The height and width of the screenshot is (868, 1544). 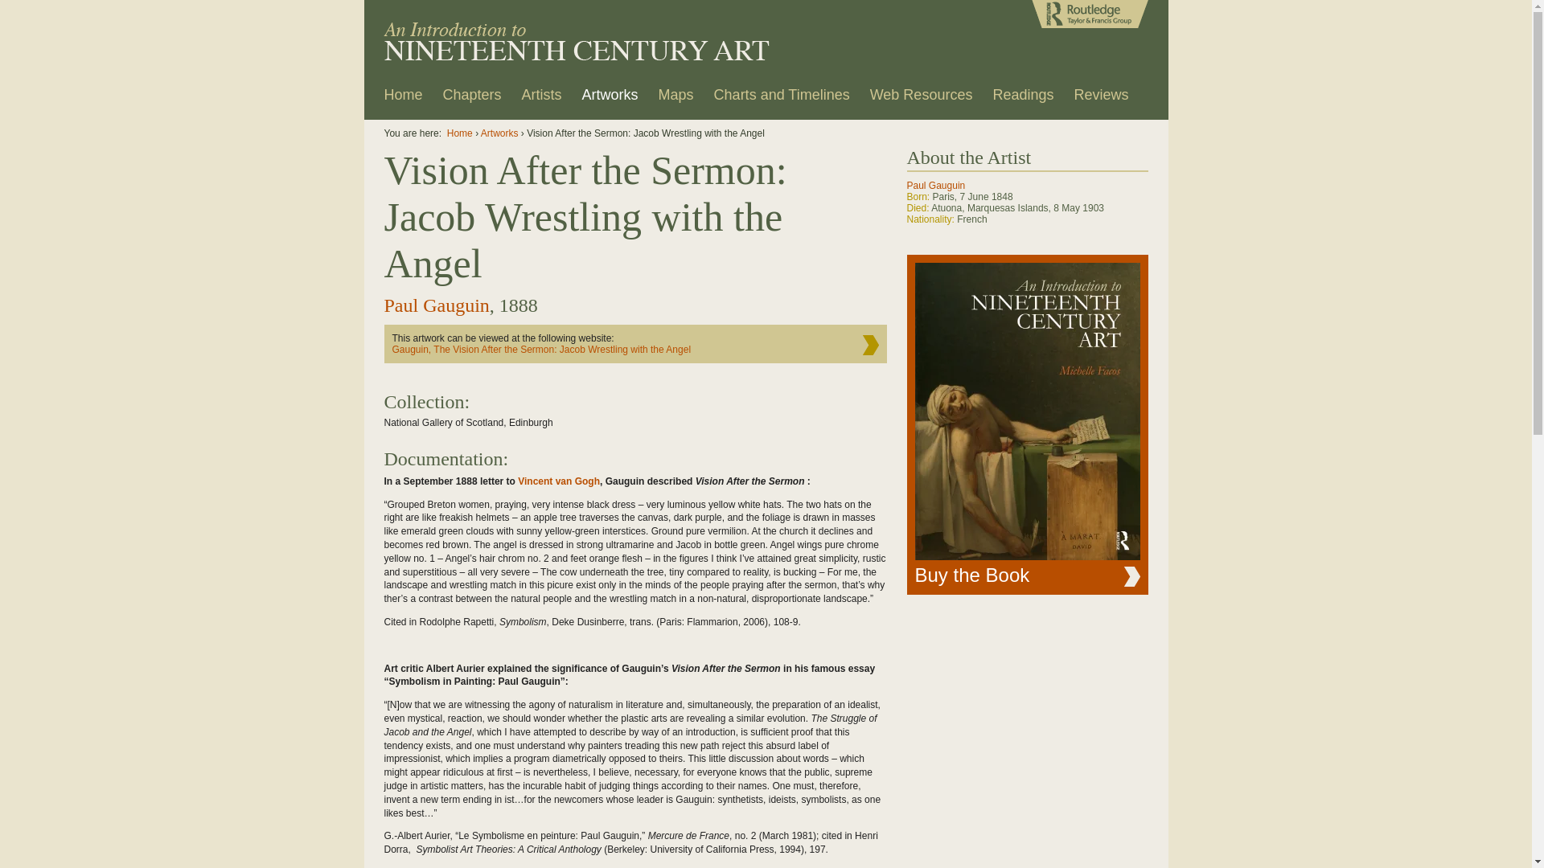 What do you see at coordinates (610, 100) in the screenshot?
I see `Artworks` at bounding box center [610, 100].